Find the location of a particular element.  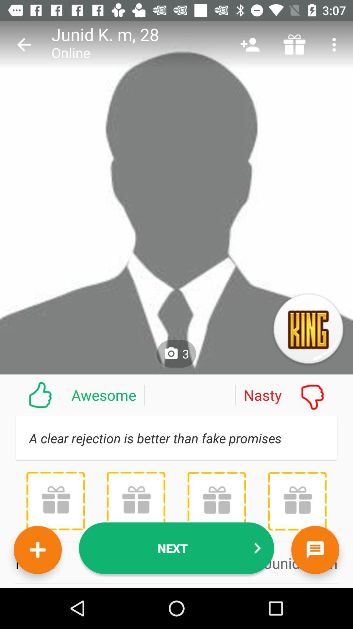

turn off the item above awesome item is located at coordinates (24, 45).